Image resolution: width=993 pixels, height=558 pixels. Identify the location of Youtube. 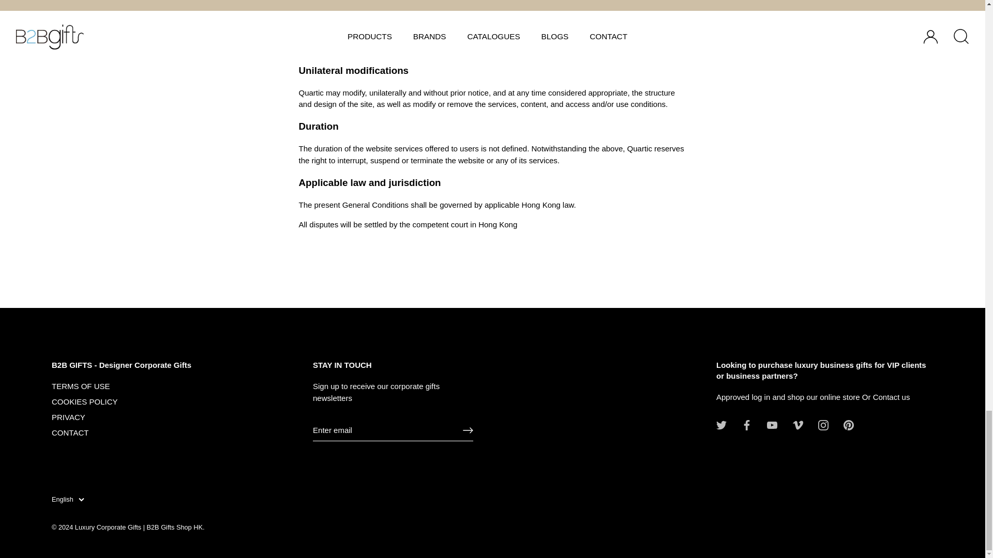
(772, 425).